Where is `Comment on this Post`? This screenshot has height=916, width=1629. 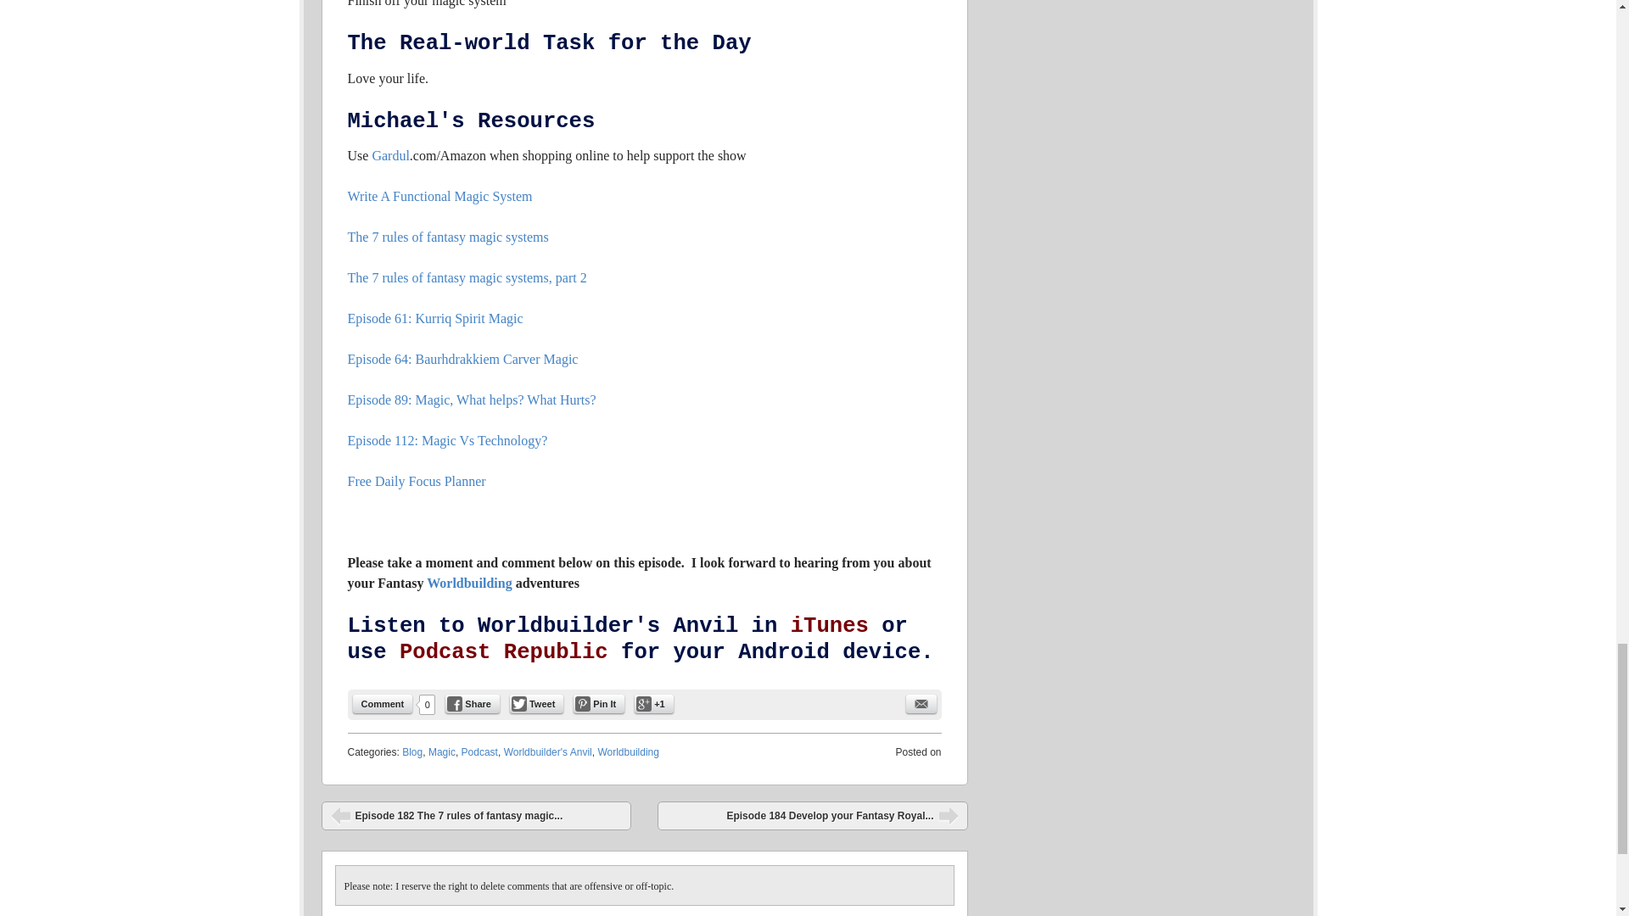 Comment on this Post is located at coordinates (383, 704).